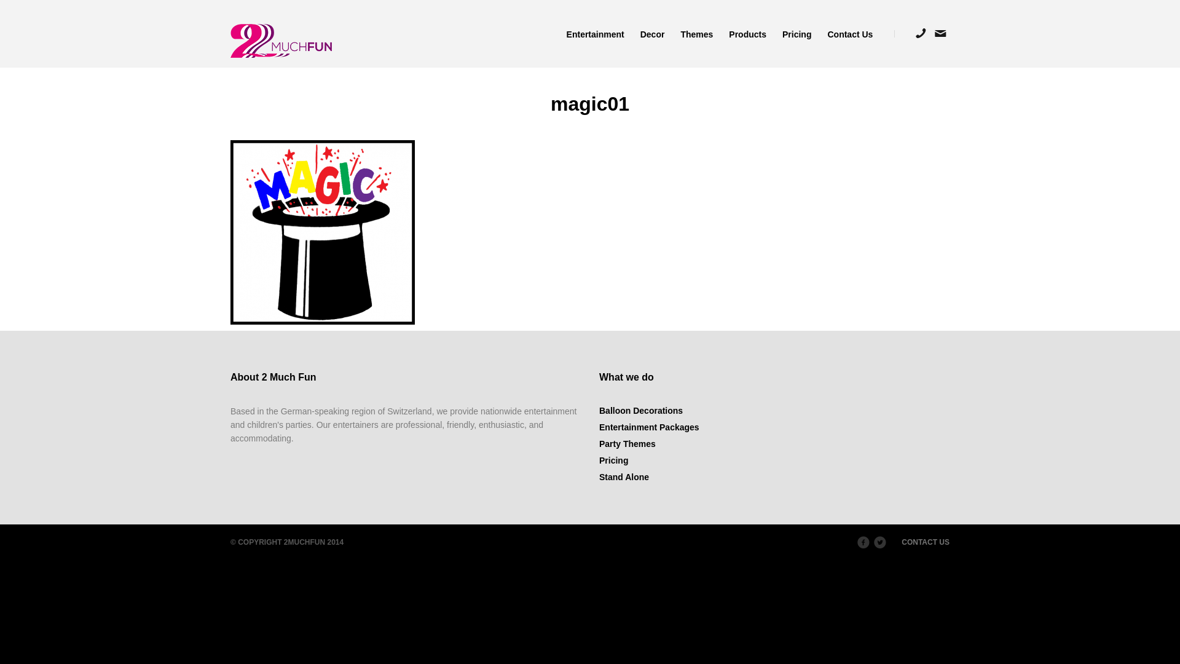  Describe the element at coordinates (596, 34) in the screenshot. I see `Entertainment` at that location.